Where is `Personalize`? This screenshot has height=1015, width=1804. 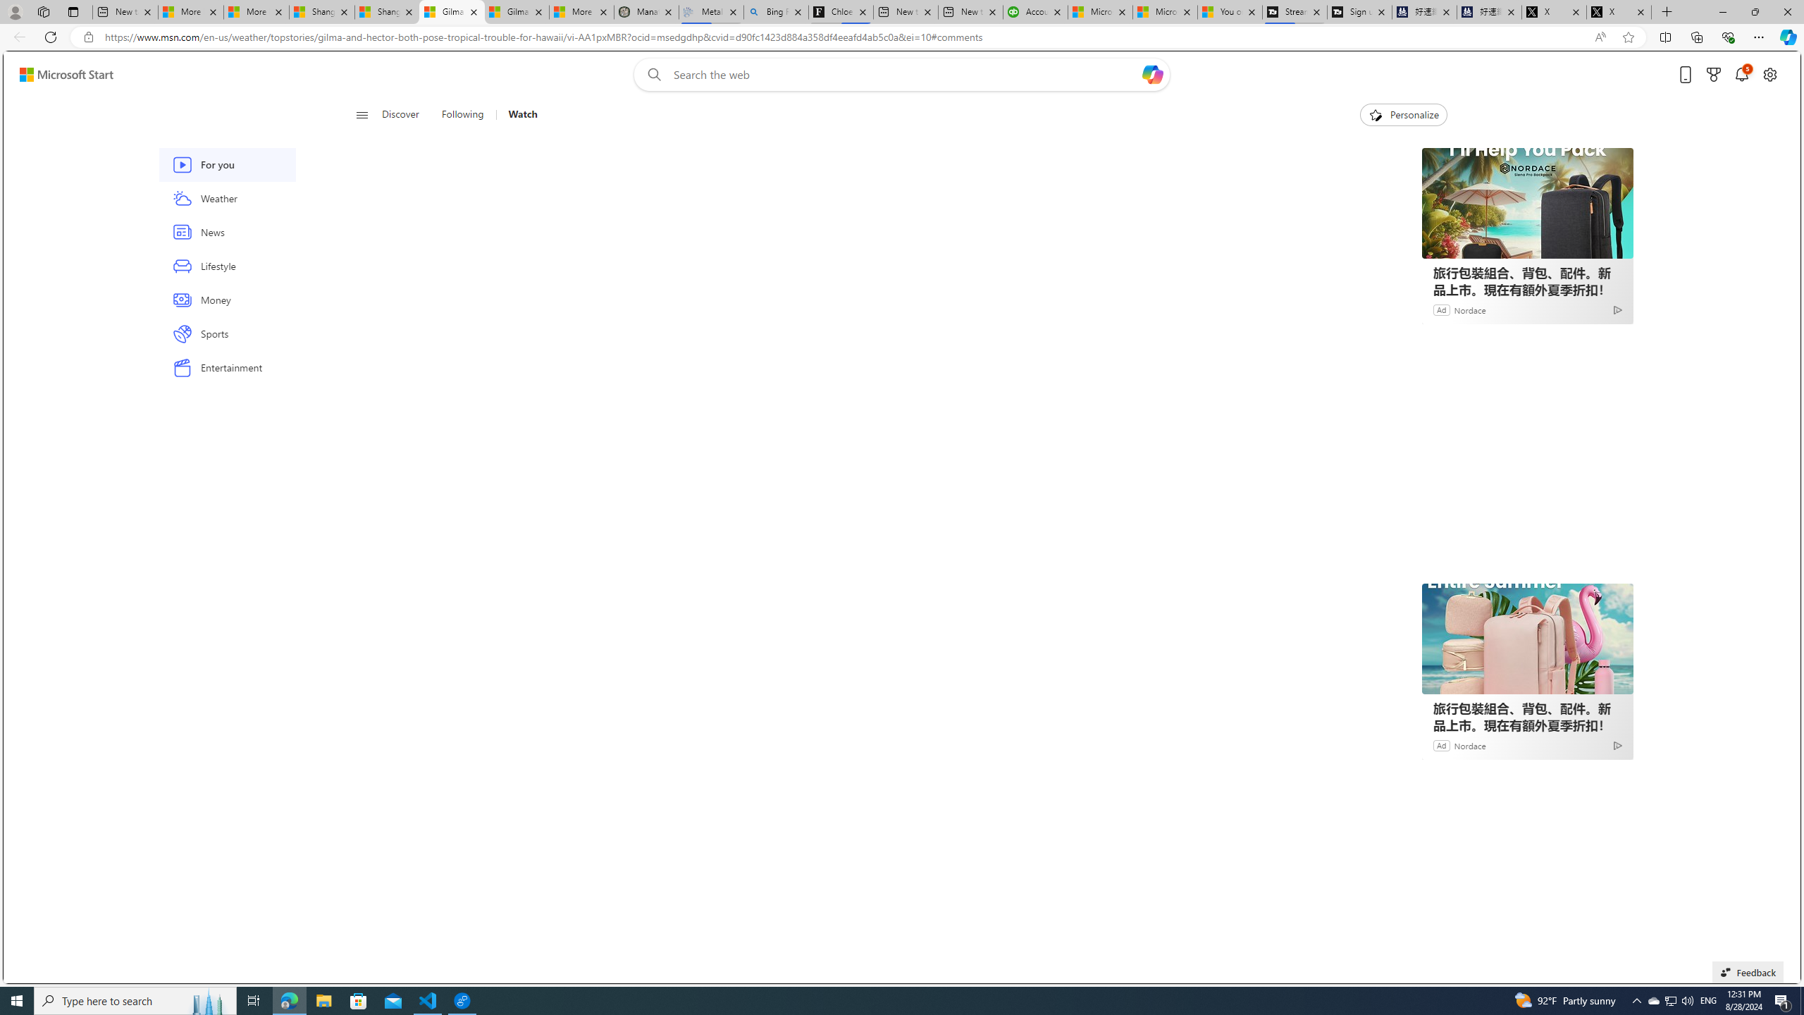 Personalize is located at coordinates (1404, 115).